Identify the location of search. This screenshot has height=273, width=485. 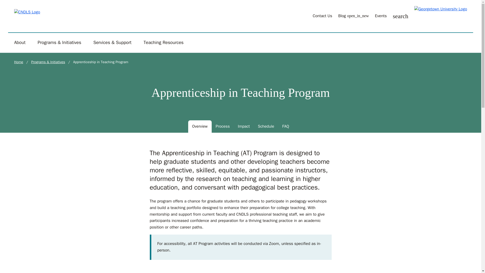
(401, 16).